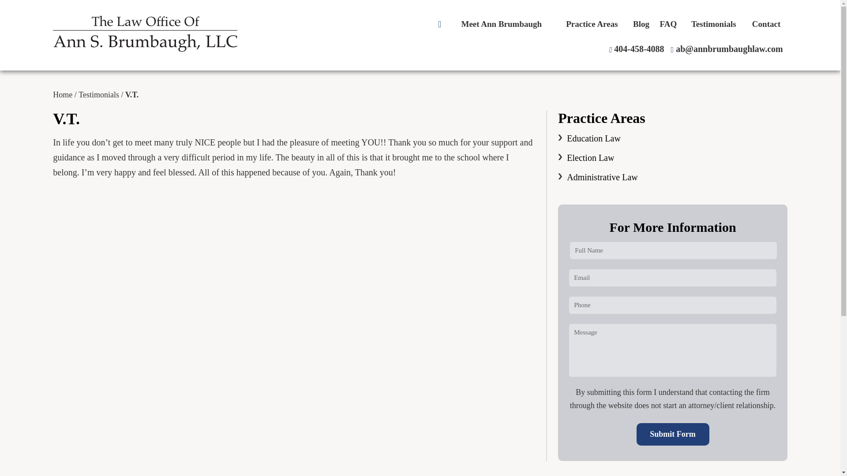  What do you see at coordinates (62, 94) in the screenshot?
I see `Home` at bounding box center [62, 94].